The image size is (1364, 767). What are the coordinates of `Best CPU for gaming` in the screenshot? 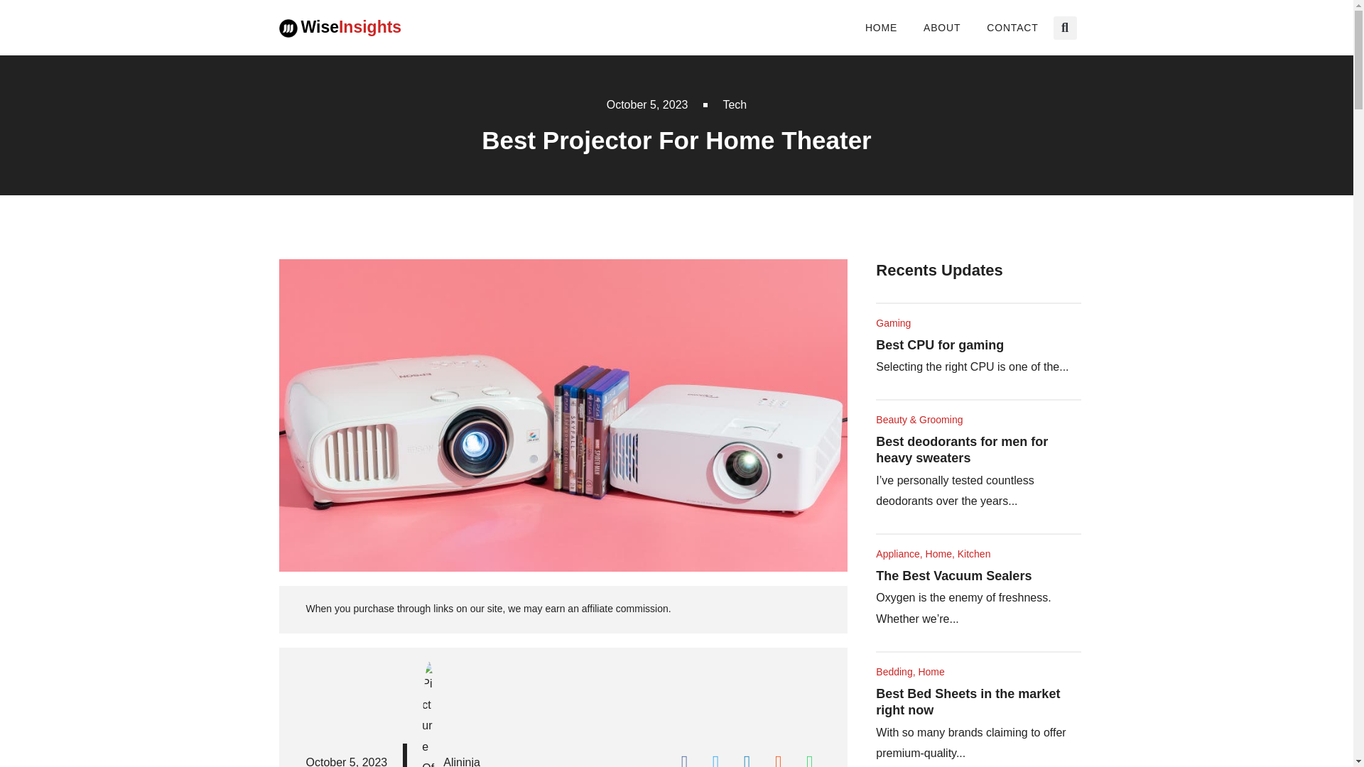 It's located at (939, 345).